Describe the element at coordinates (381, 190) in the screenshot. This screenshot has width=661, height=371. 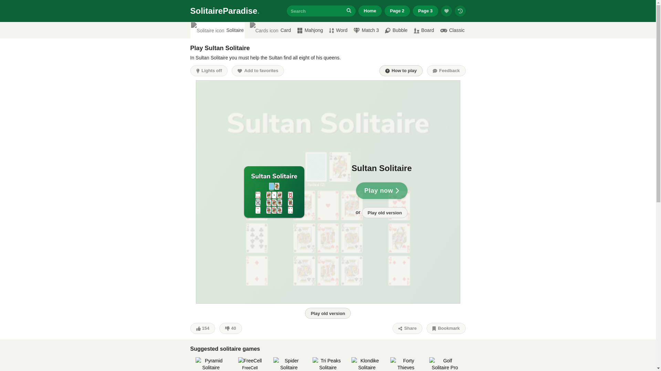
I see `Play now` at that location.